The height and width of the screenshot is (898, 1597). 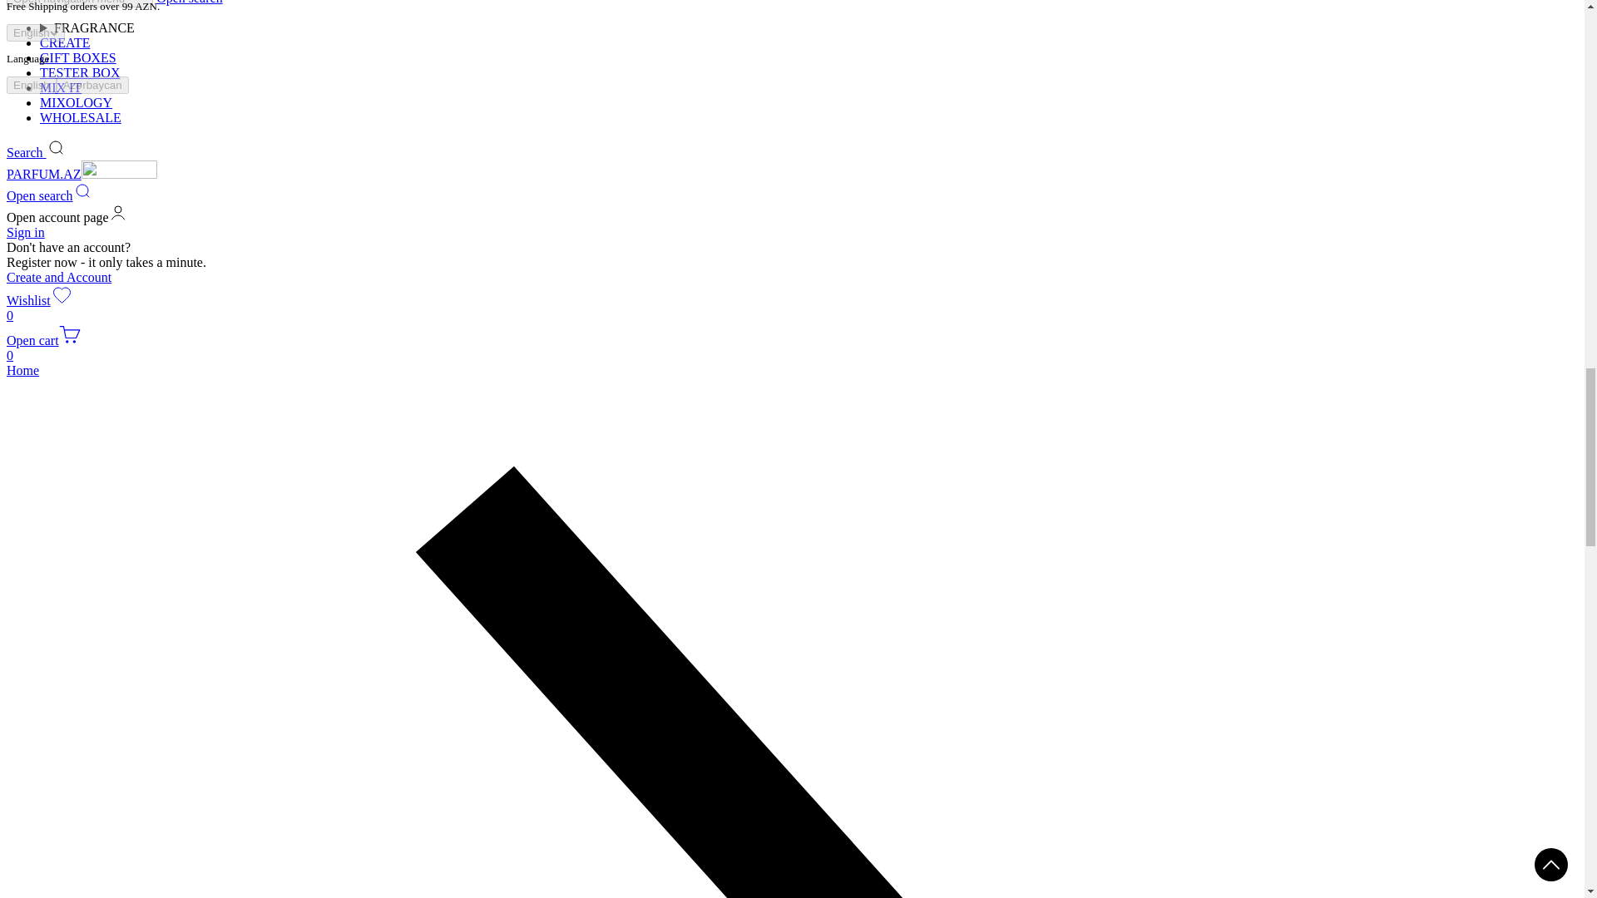 What do you see at coordinates (83, 474) in the screenshot?
I see `GIFT BOXES` at bounding box center [83, 474].